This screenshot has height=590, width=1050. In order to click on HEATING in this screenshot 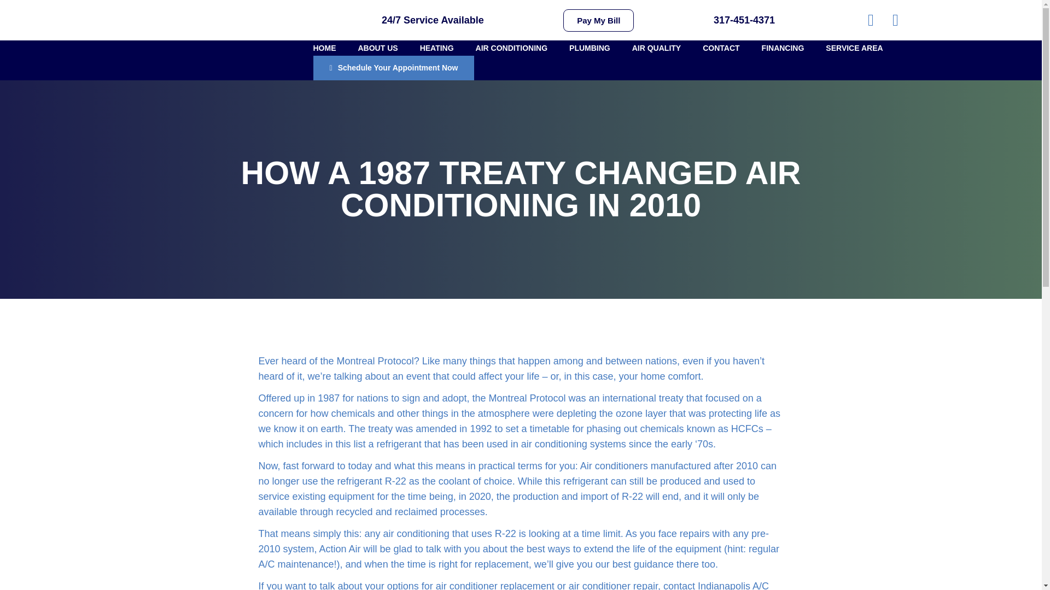, I will do `click(436, 48)`.